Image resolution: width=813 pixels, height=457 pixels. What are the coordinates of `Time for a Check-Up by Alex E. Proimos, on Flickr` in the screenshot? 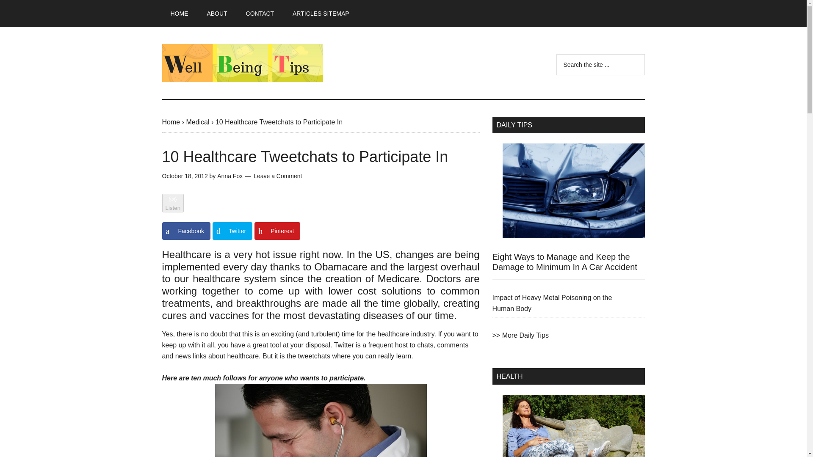 It's located at (321, 421).